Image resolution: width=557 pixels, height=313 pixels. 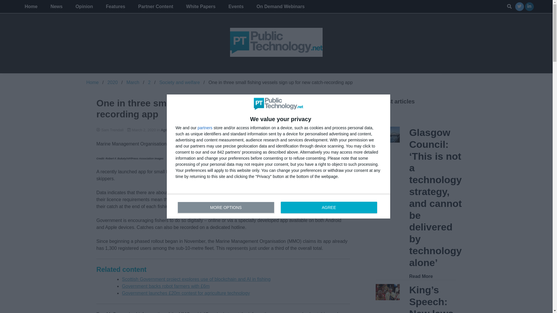 What do you see at coordinates (287, 130) in the screenshot?
I see `Transformation` at bounding box center [287, 130].